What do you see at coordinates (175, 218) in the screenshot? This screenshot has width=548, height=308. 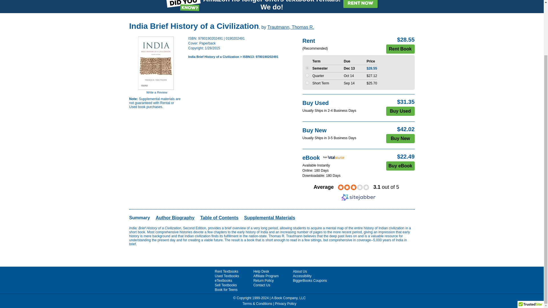 I see `Author Biography` at bounding box center [175, 218].